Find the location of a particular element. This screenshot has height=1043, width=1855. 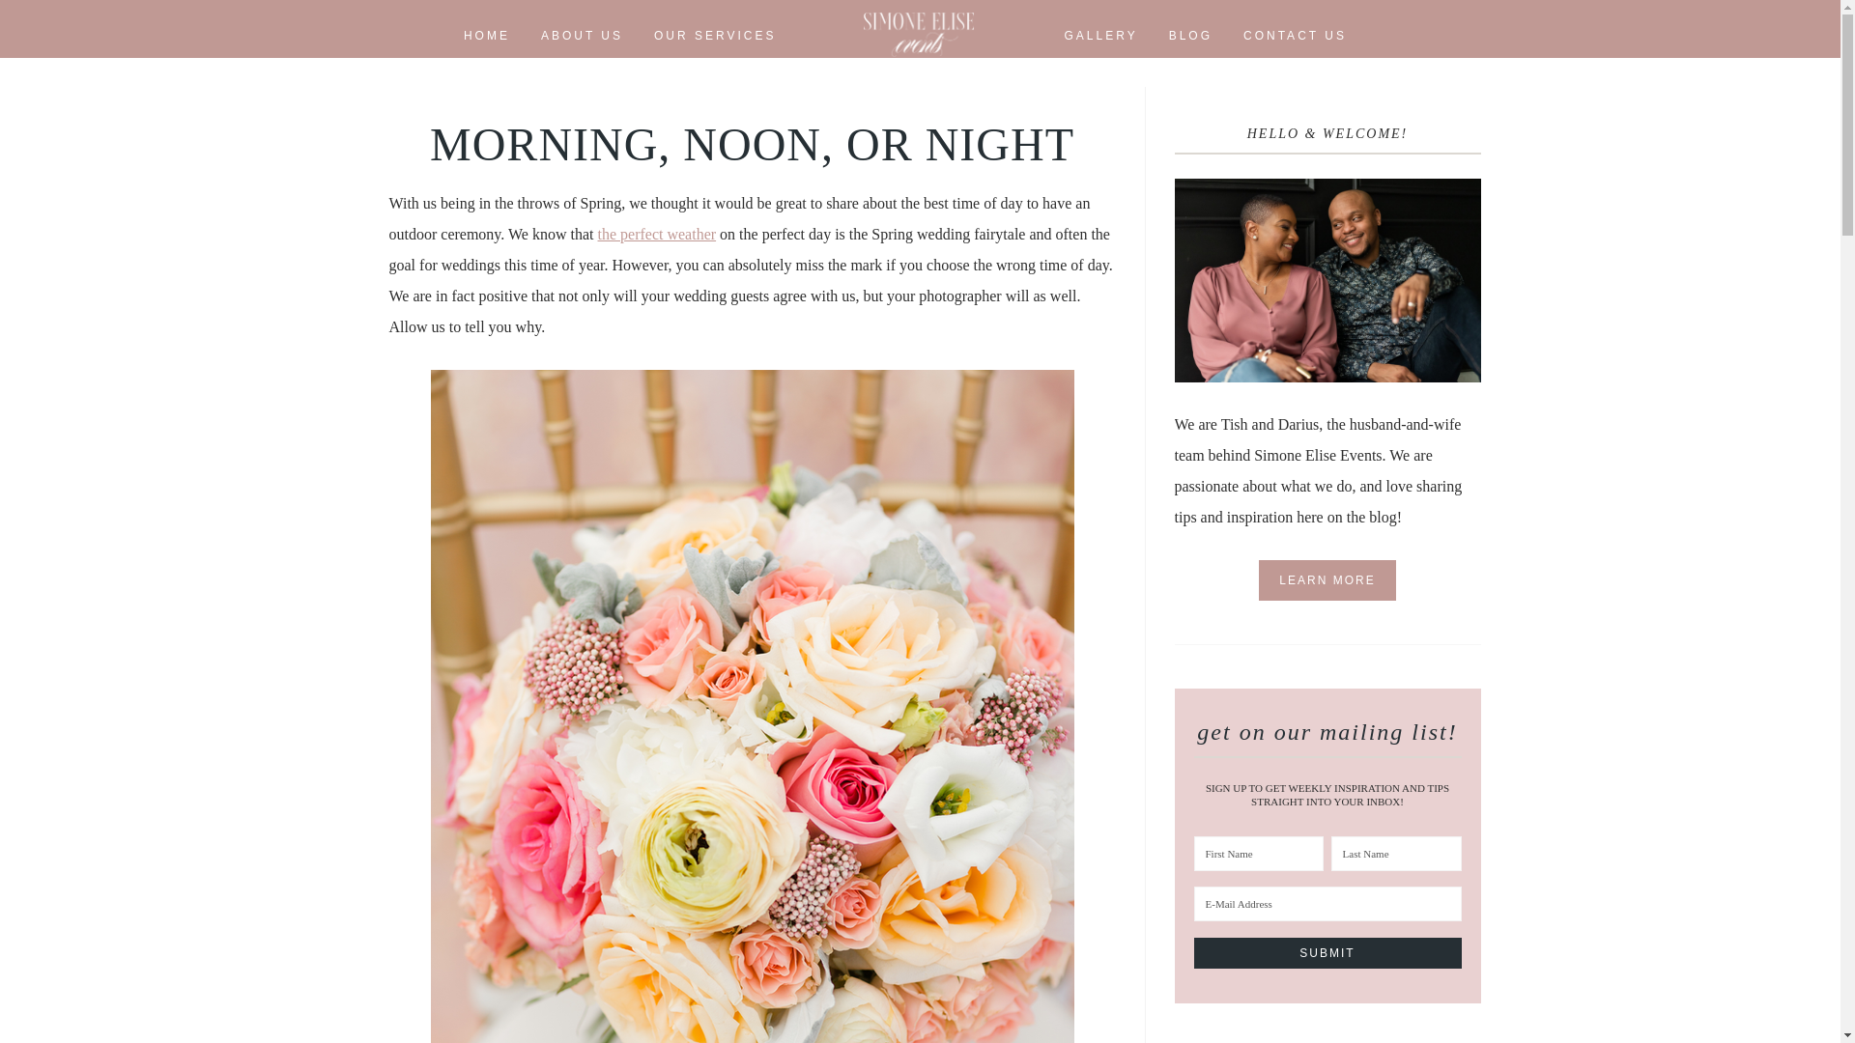

the perfect weather is located at coordinates (657, 234).